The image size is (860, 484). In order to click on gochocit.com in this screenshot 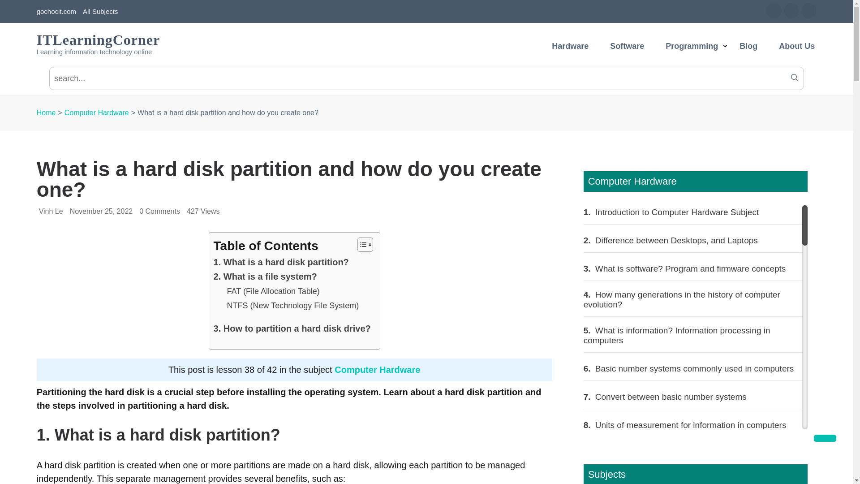, I will do `click(56, 12)`.